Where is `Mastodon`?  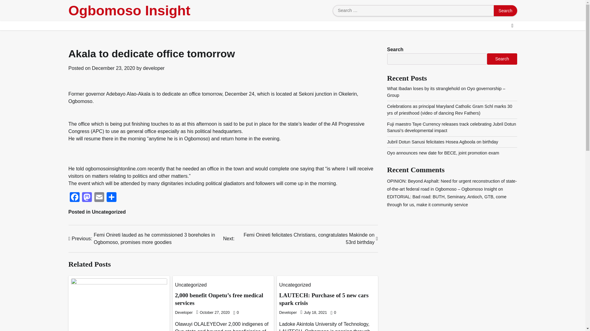 Mastodon is located at coordinates (86, 198).